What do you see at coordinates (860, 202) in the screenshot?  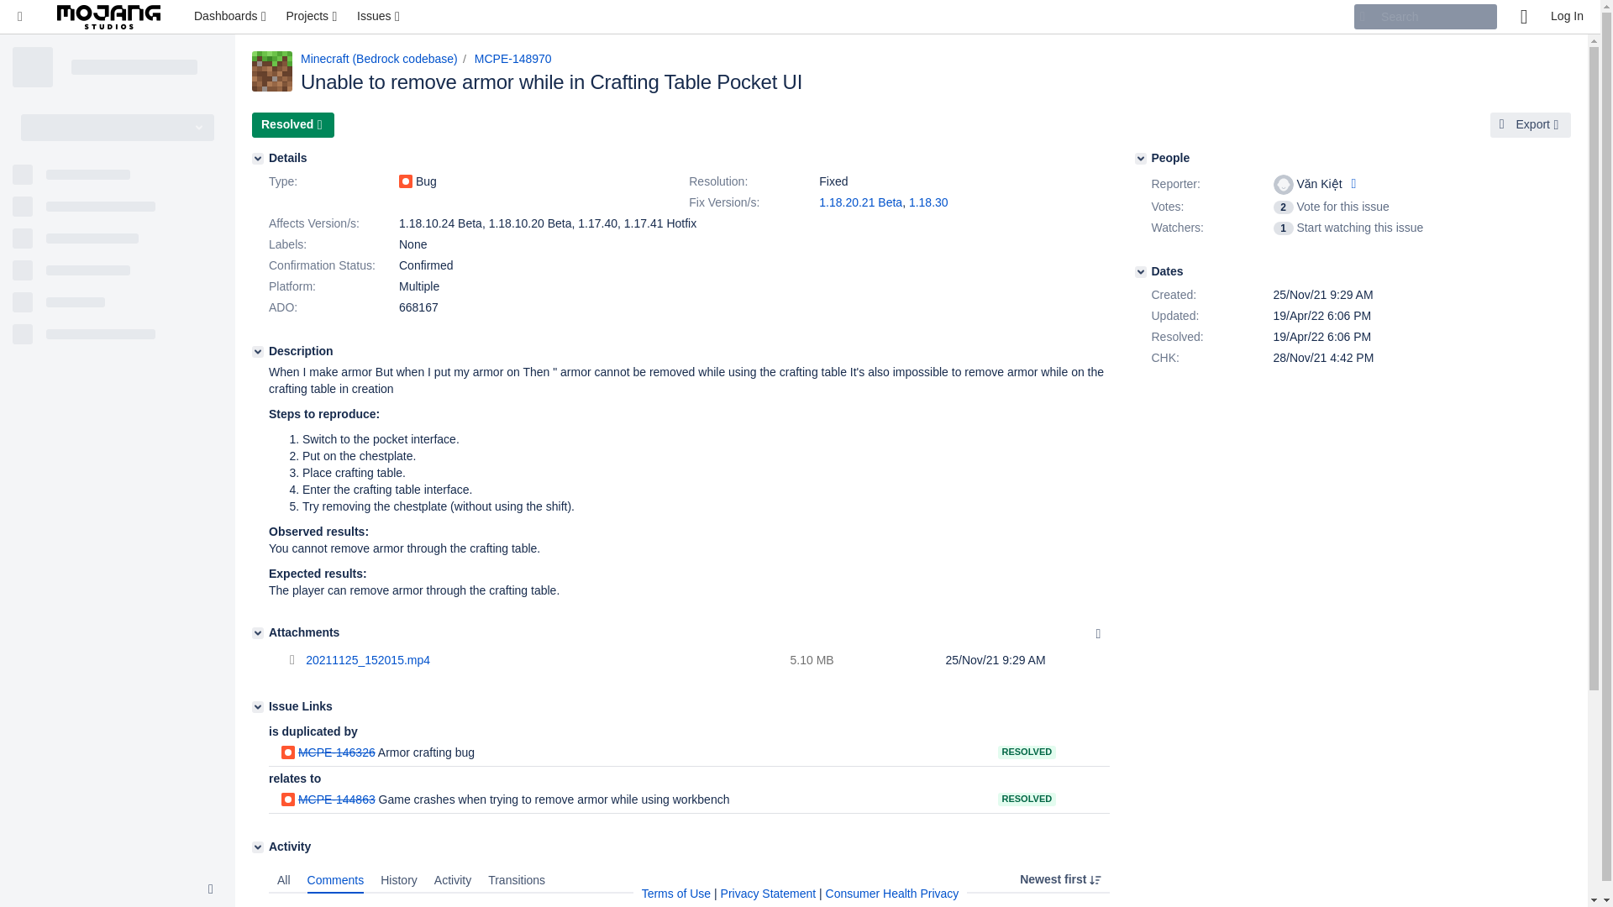 I see `1.18.20.21 Beta` at bounding box center [860, 202].